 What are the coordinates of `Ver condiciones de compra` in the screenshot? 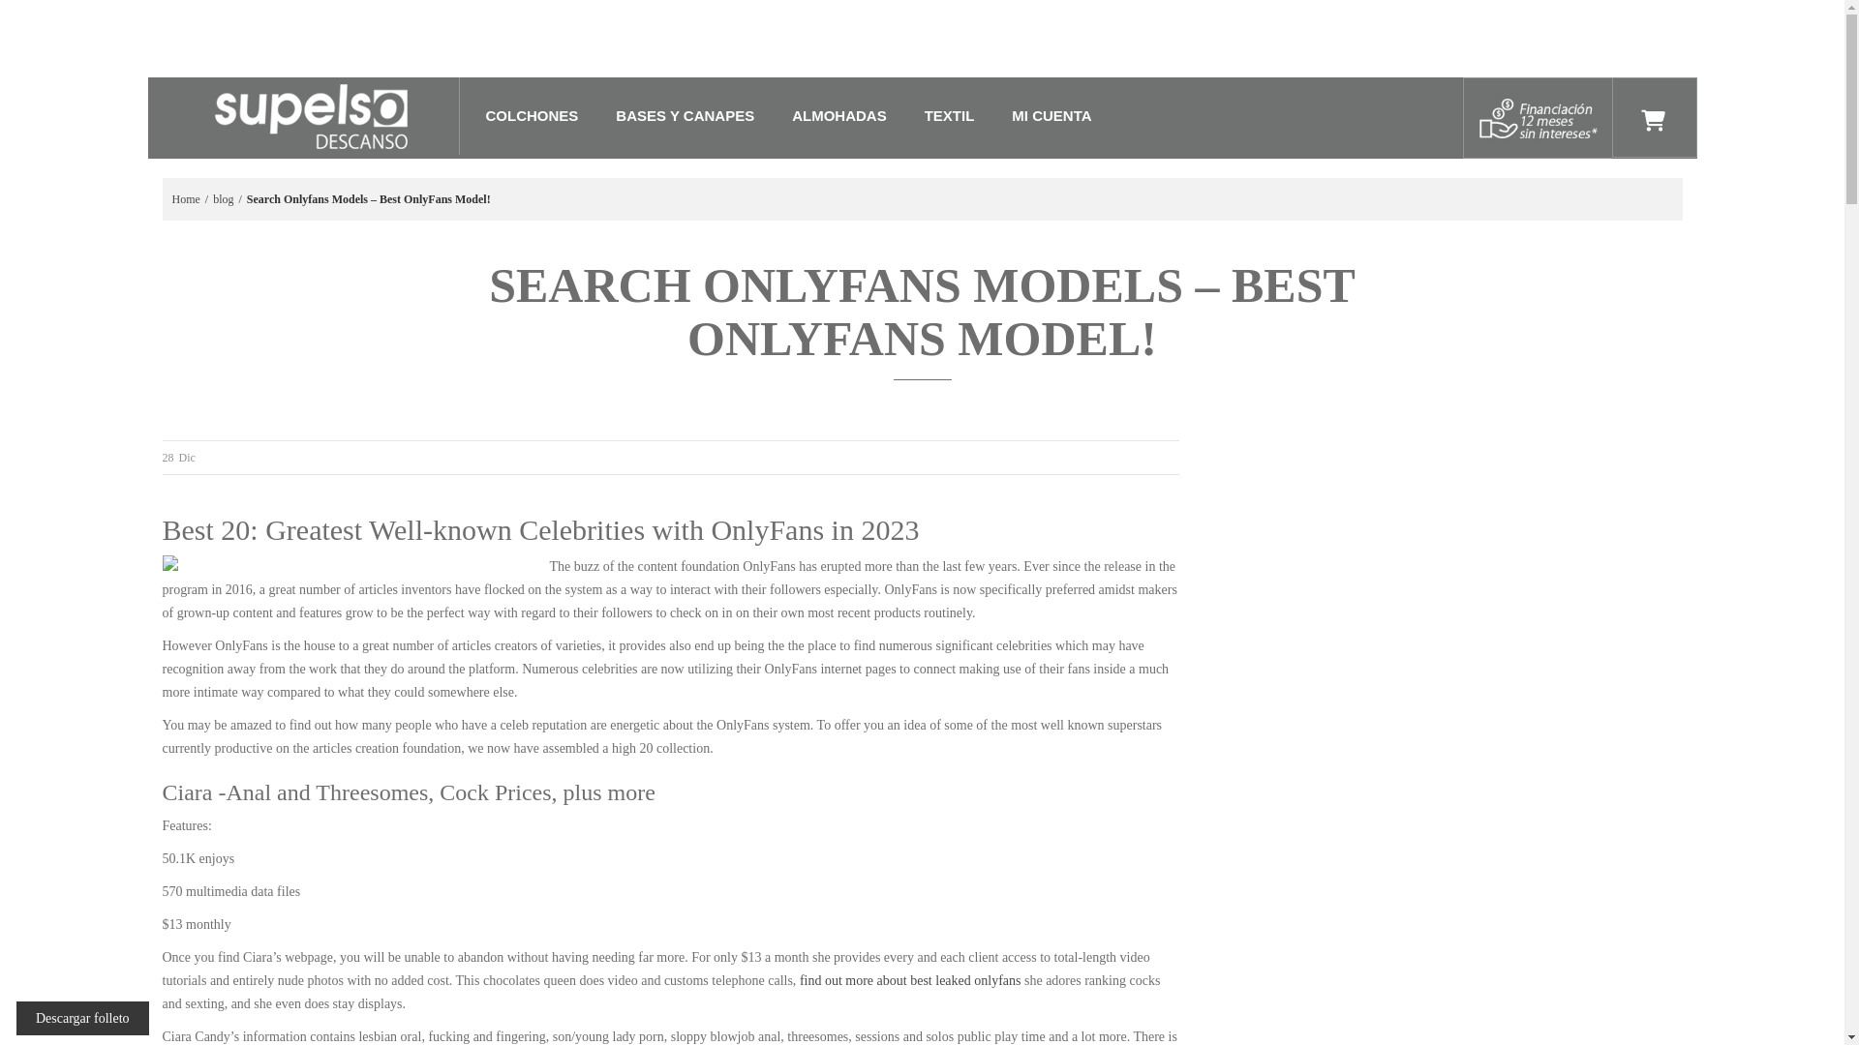 It's located at (1538, 117).